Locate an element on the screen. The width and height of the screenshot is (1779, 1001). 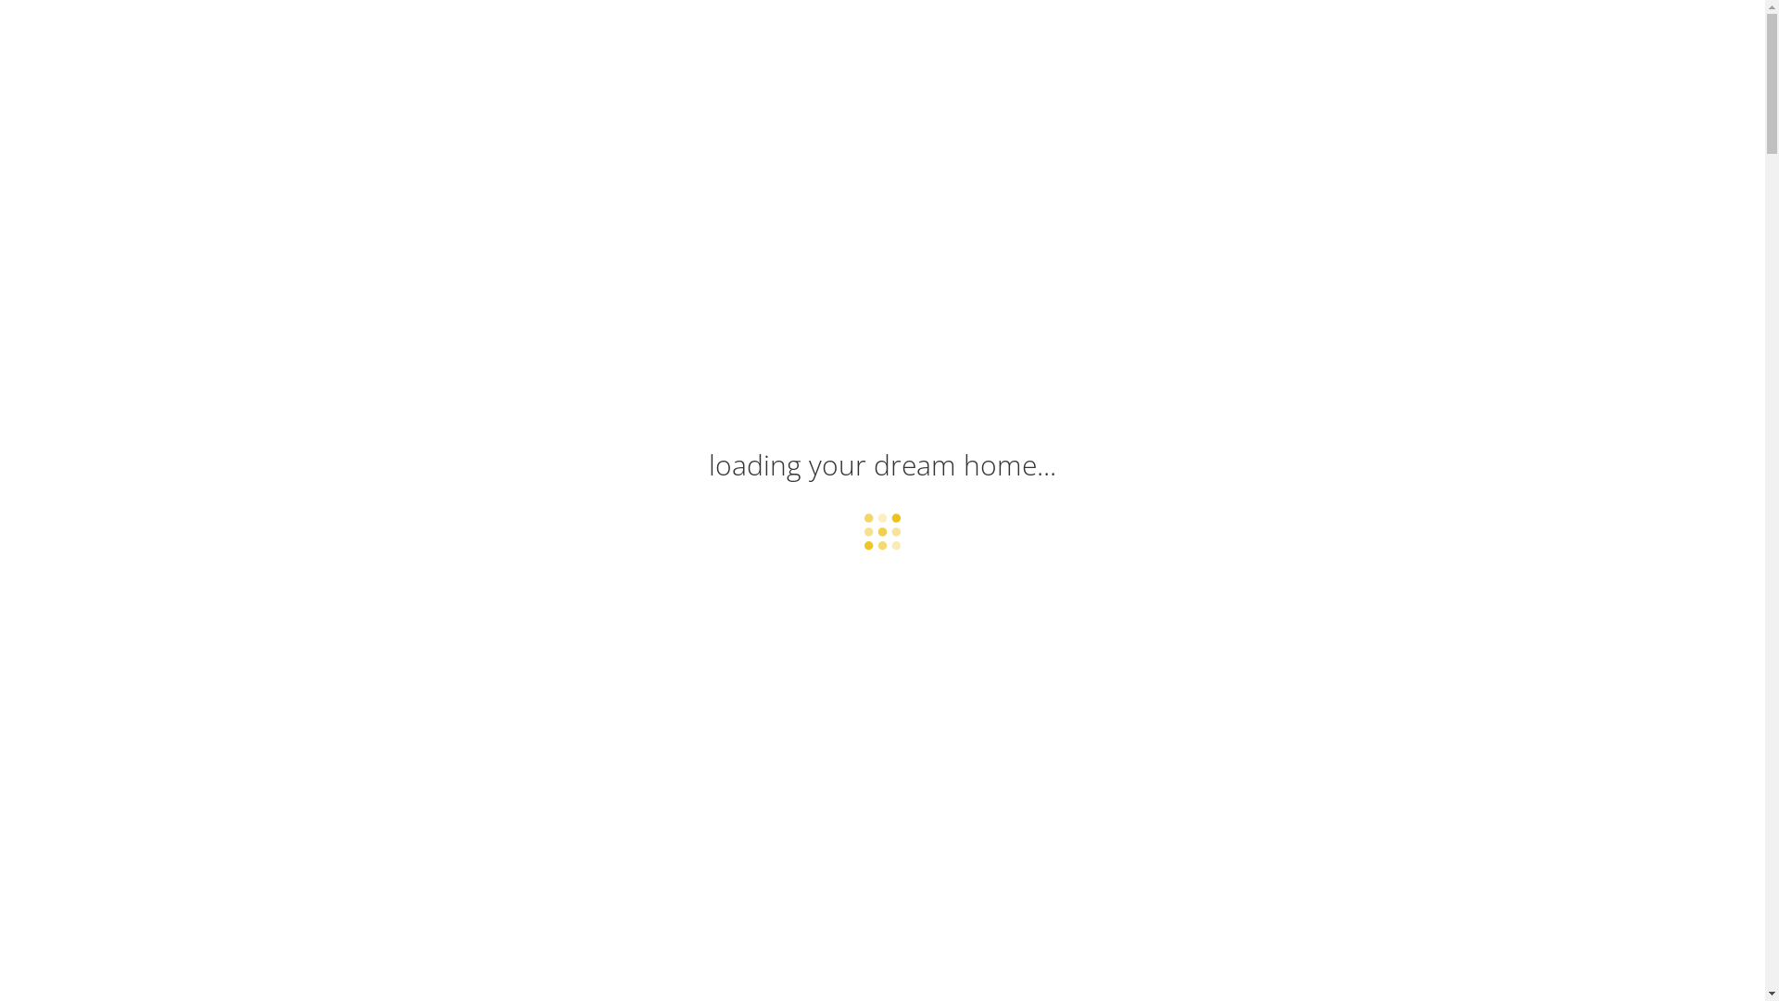
FEATURES is located at coordinates (1104, 46).